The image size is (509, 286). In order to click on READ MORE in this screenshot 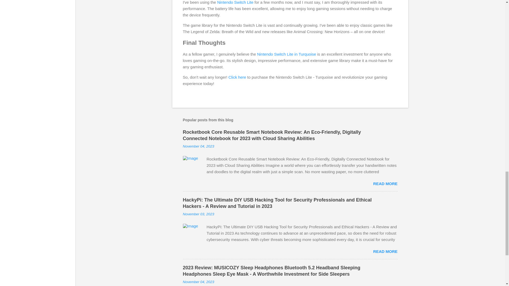, I will do `click(385, 184)`.